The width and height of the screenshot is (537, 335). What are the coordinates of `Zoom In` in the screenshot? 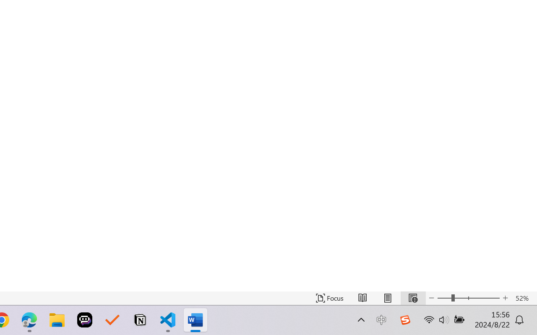 It's located at (505, 298).